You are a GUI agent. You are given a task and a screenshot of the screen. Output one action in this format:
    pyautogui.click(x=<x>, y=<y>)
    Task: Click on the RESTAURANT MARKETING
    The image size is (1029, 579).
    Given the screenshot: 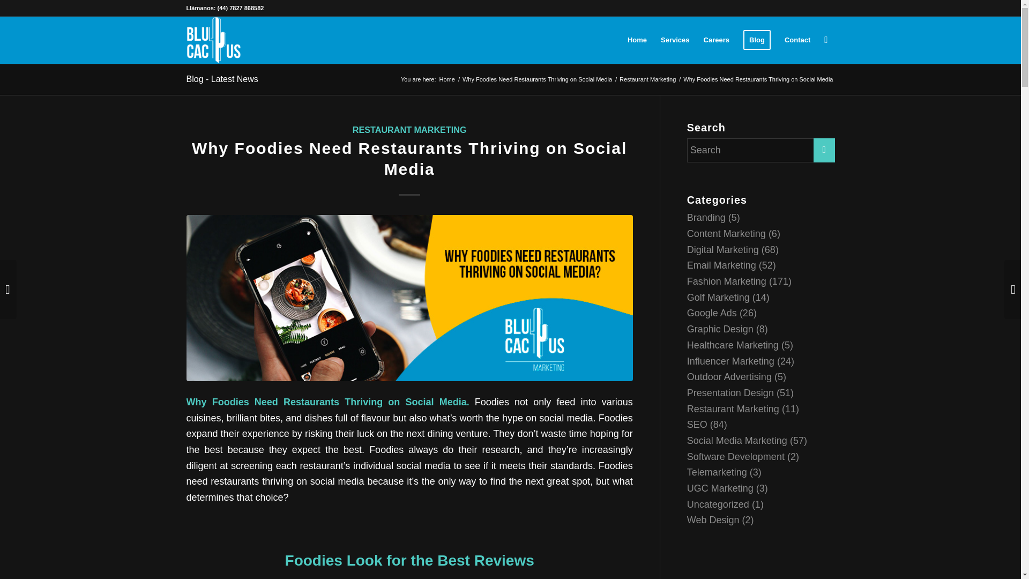 What is the action you would take?
    pyautogui.click(x=409, y=130)
    